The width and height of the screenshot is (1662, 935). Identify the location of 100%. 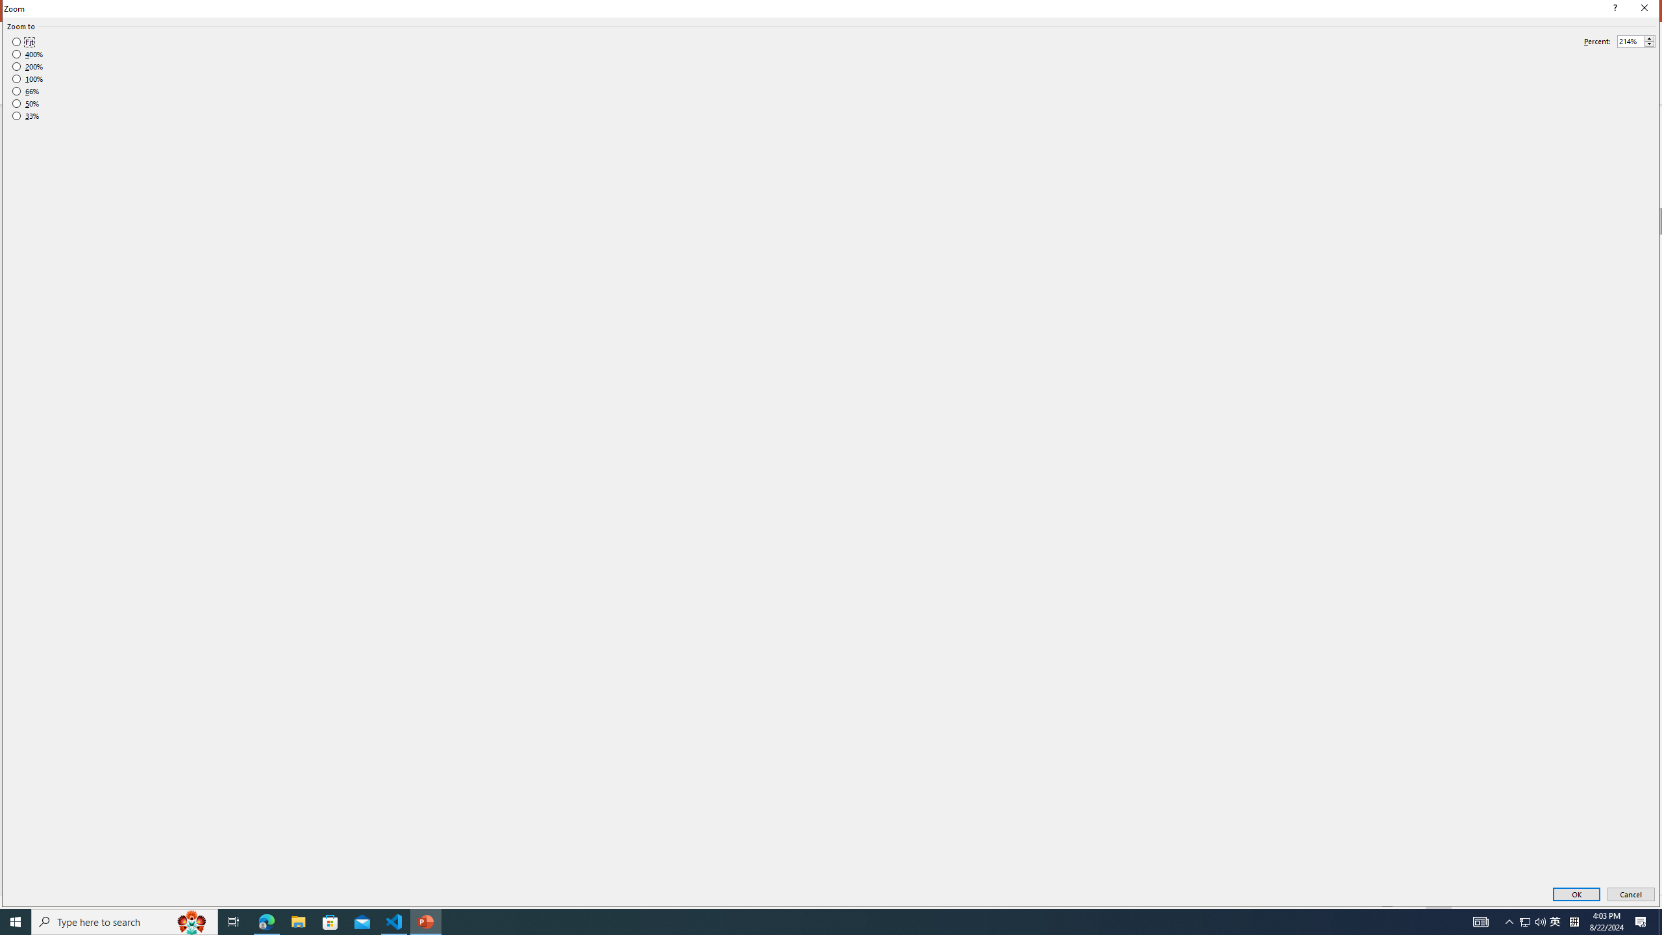
(28, 79).